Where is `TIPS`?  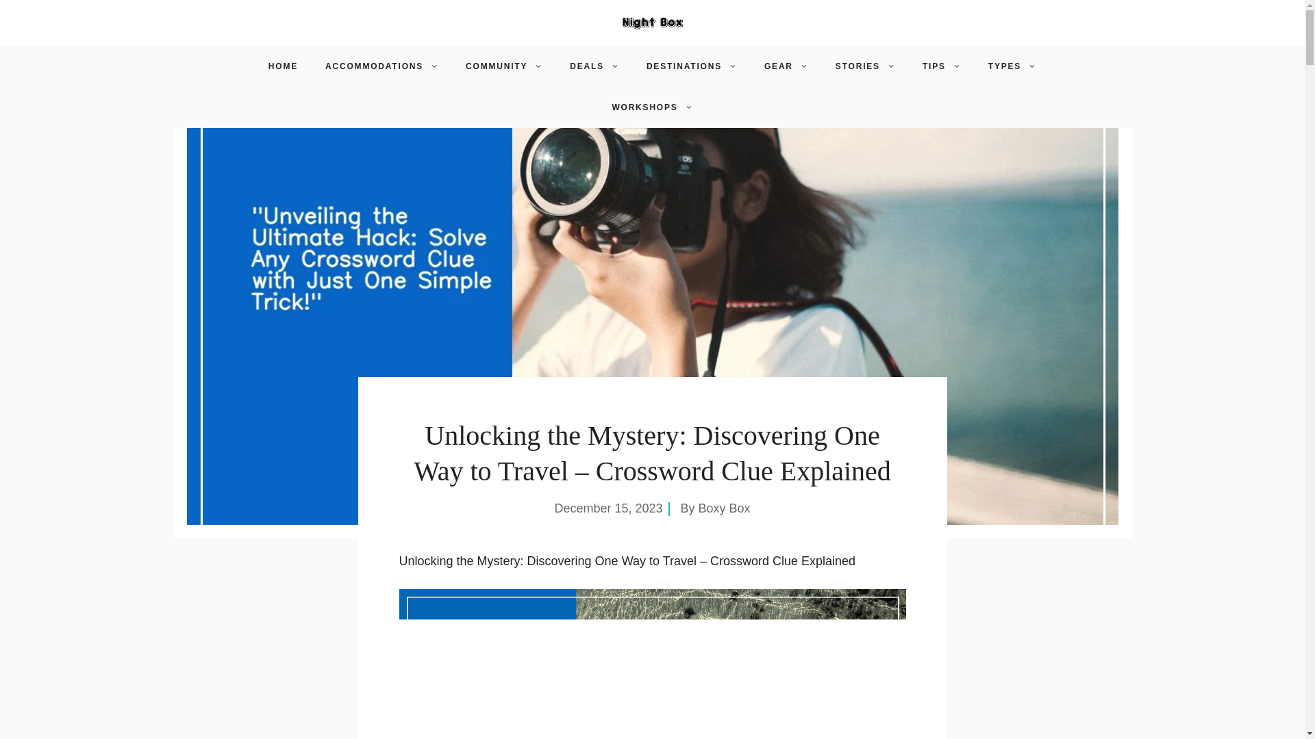 TIPS is located at coordinates (941, 66).